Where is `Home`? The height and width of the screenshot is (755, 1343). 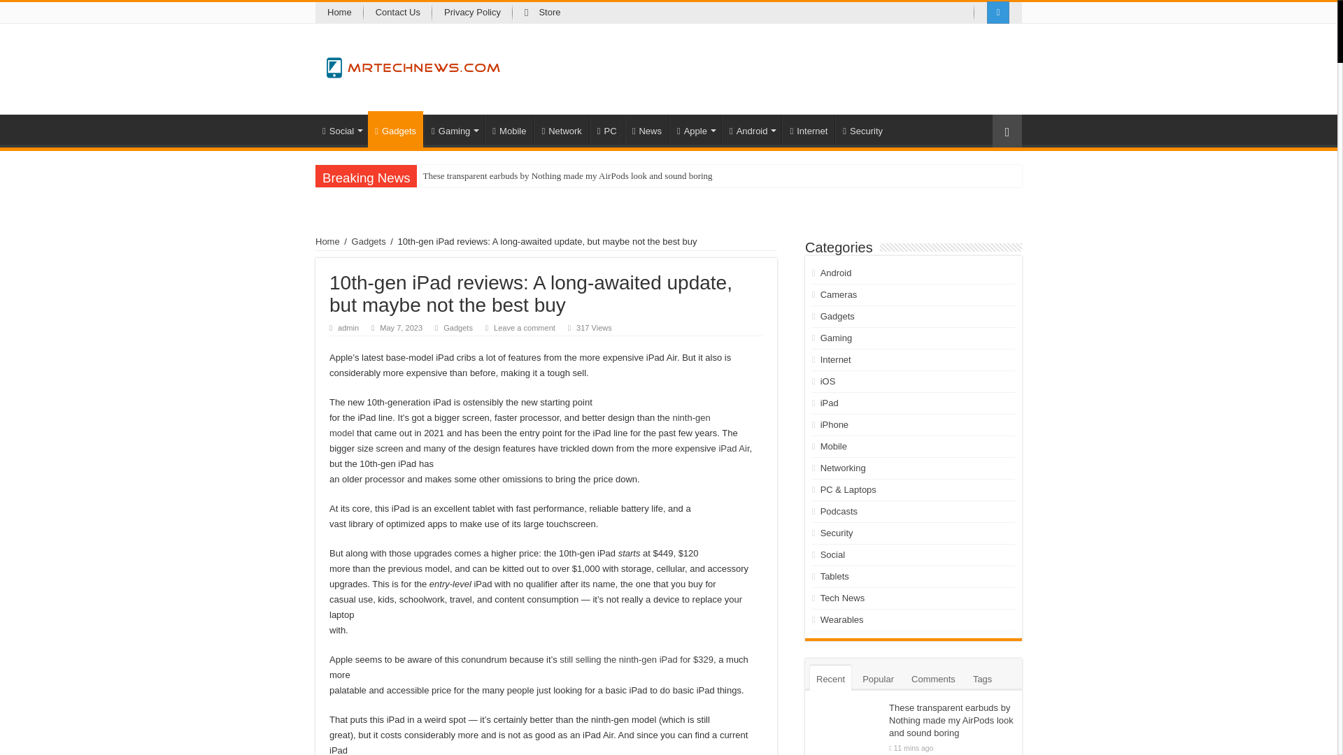 Home is located at coordinates (340, 13).